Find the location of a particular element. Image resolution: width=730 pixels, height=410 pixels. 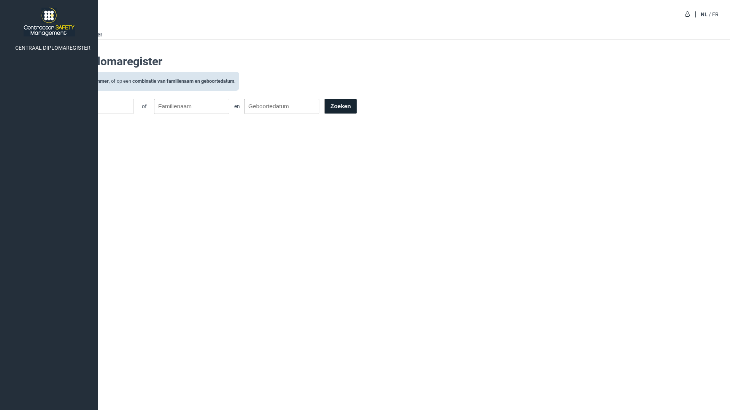

Zoeken is located at coordinates (341, 106).